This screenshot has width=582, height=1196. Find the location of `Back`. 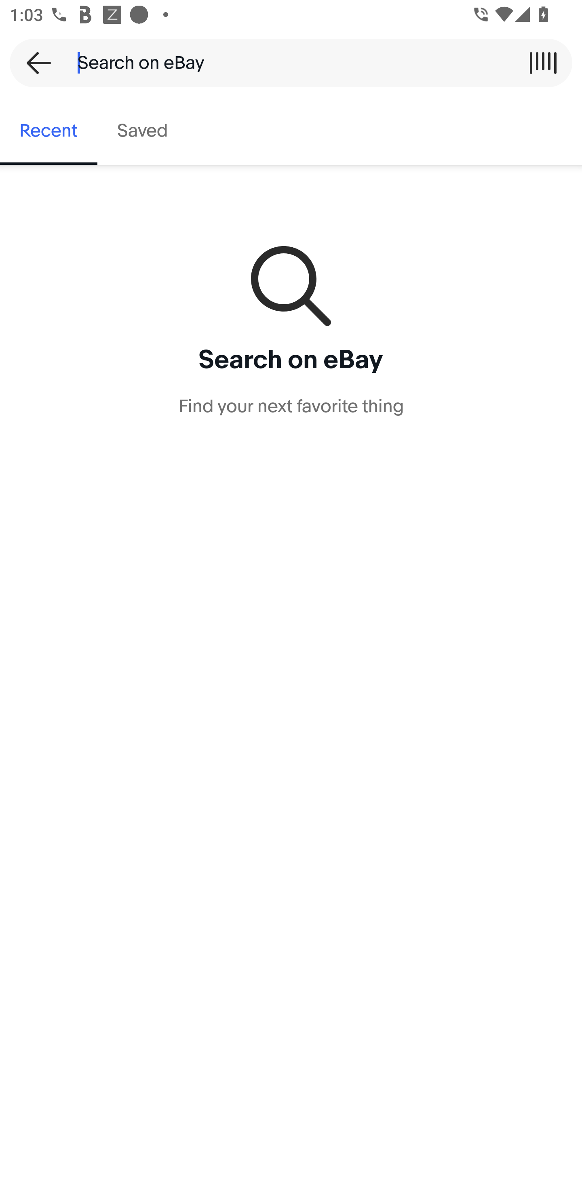

Back is located at coordinates (34, 63).